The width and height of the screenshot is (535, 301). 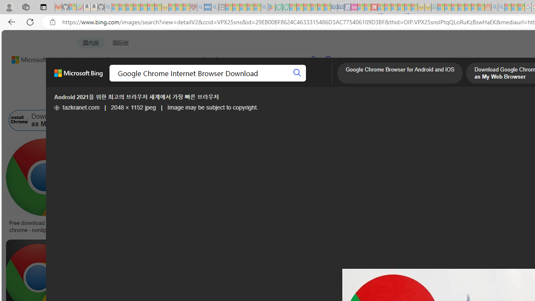 I want to click on Google Chrome Browser for Android and iOS, so click(x=400, y=74).